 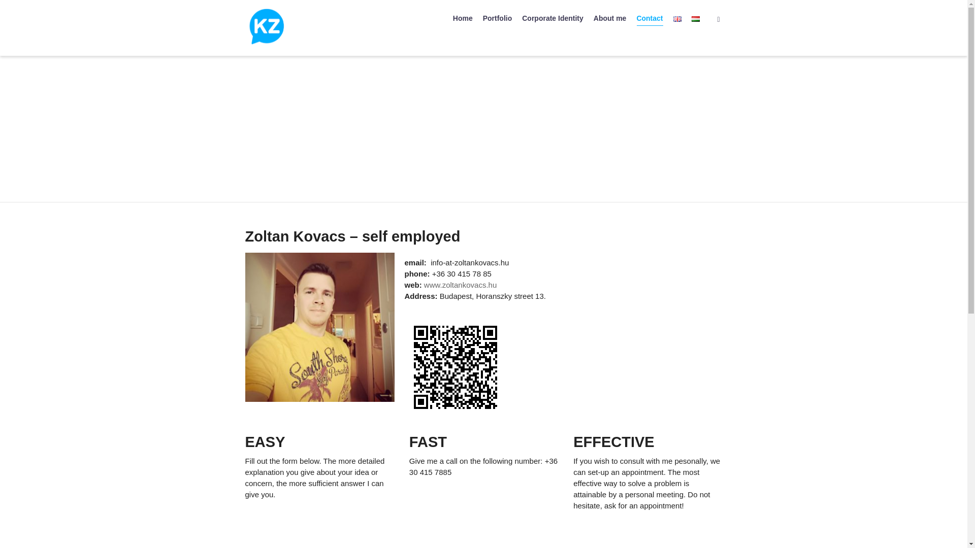 What do you see at coordinates (498, 19) in the screenshot?
I see `Portfolio` at bounding box center [498, 19].